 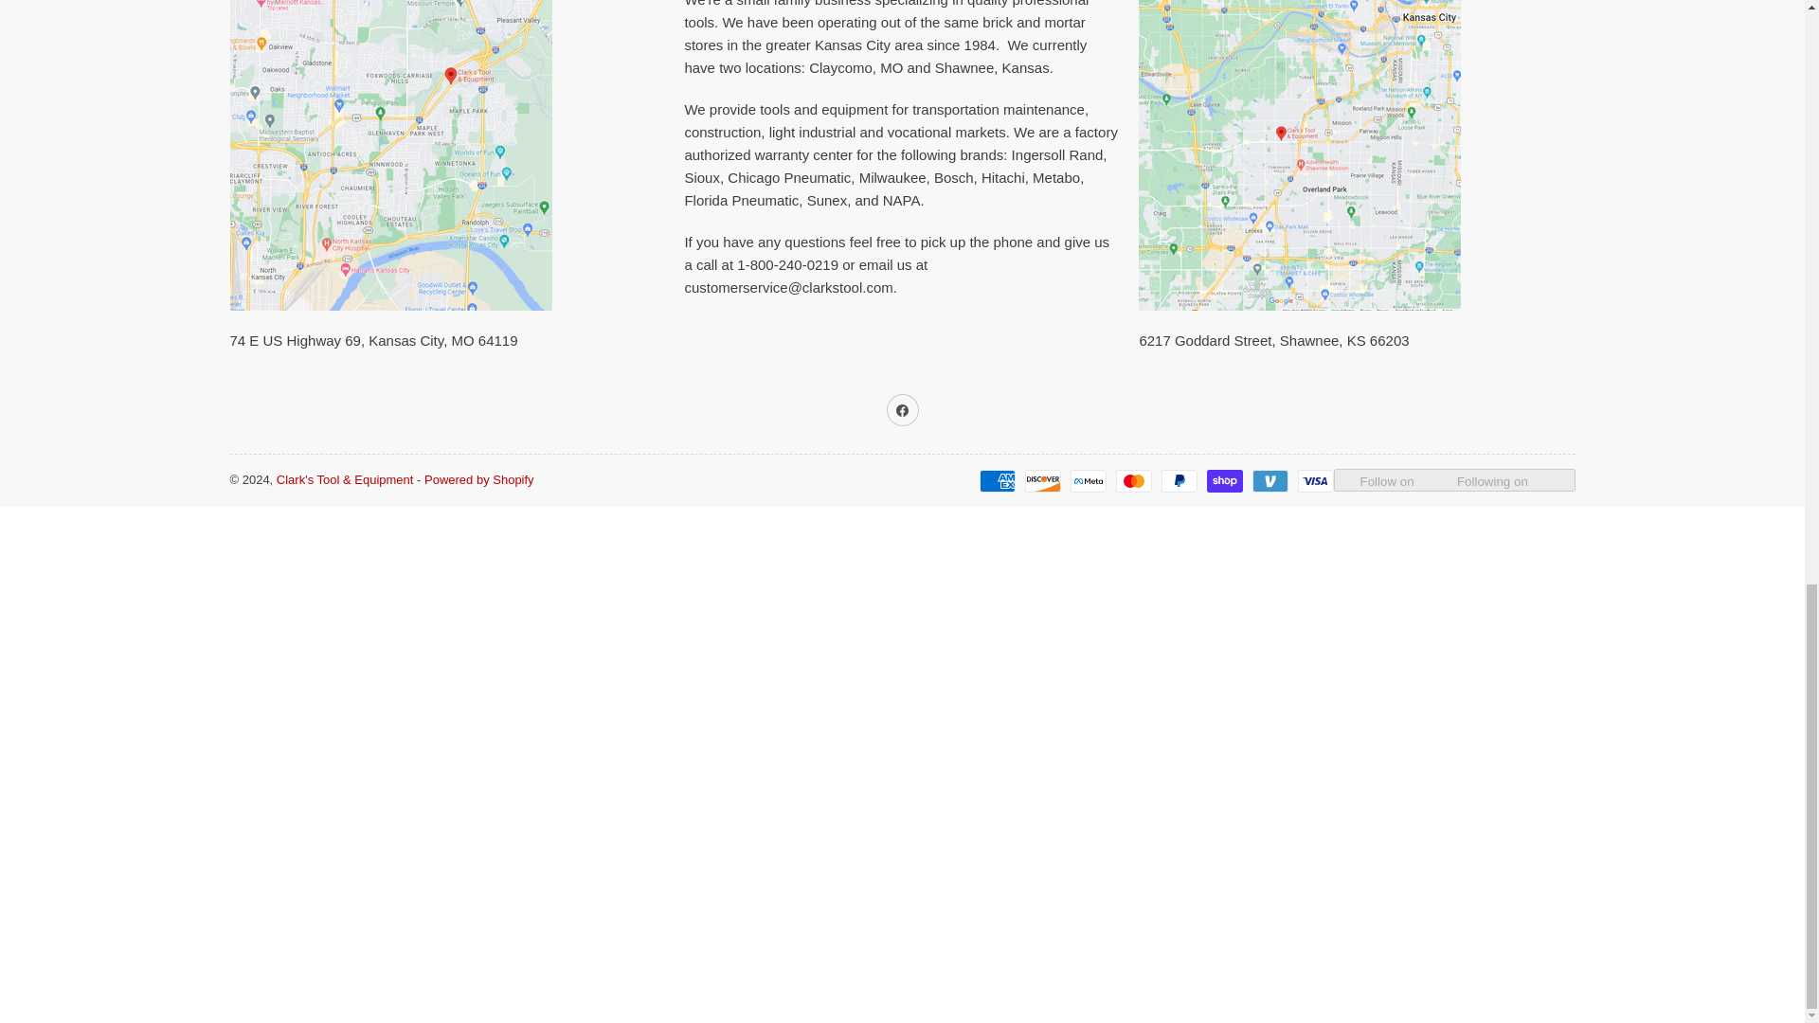 What do you see at coordinates (1042, 480) in the screenshot?
I see `Discover` at bounding box center [1042, 480].